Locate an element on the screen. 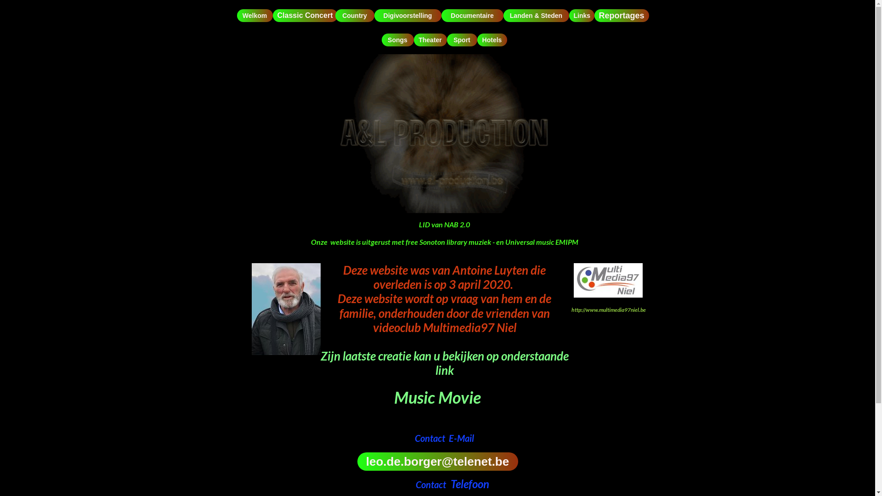 This screenshot has width=882, height=496.   http://www.multimedia97niel.be   is located at coordinates (609, 310).